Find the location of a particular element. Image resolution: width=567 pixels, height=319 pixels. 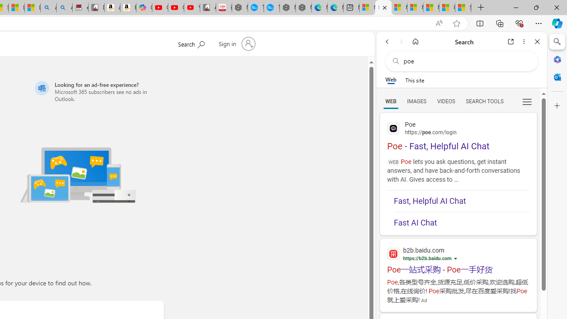

Nordace - Nordace has arrived Hong Kong is located at coordinates (303, 8).